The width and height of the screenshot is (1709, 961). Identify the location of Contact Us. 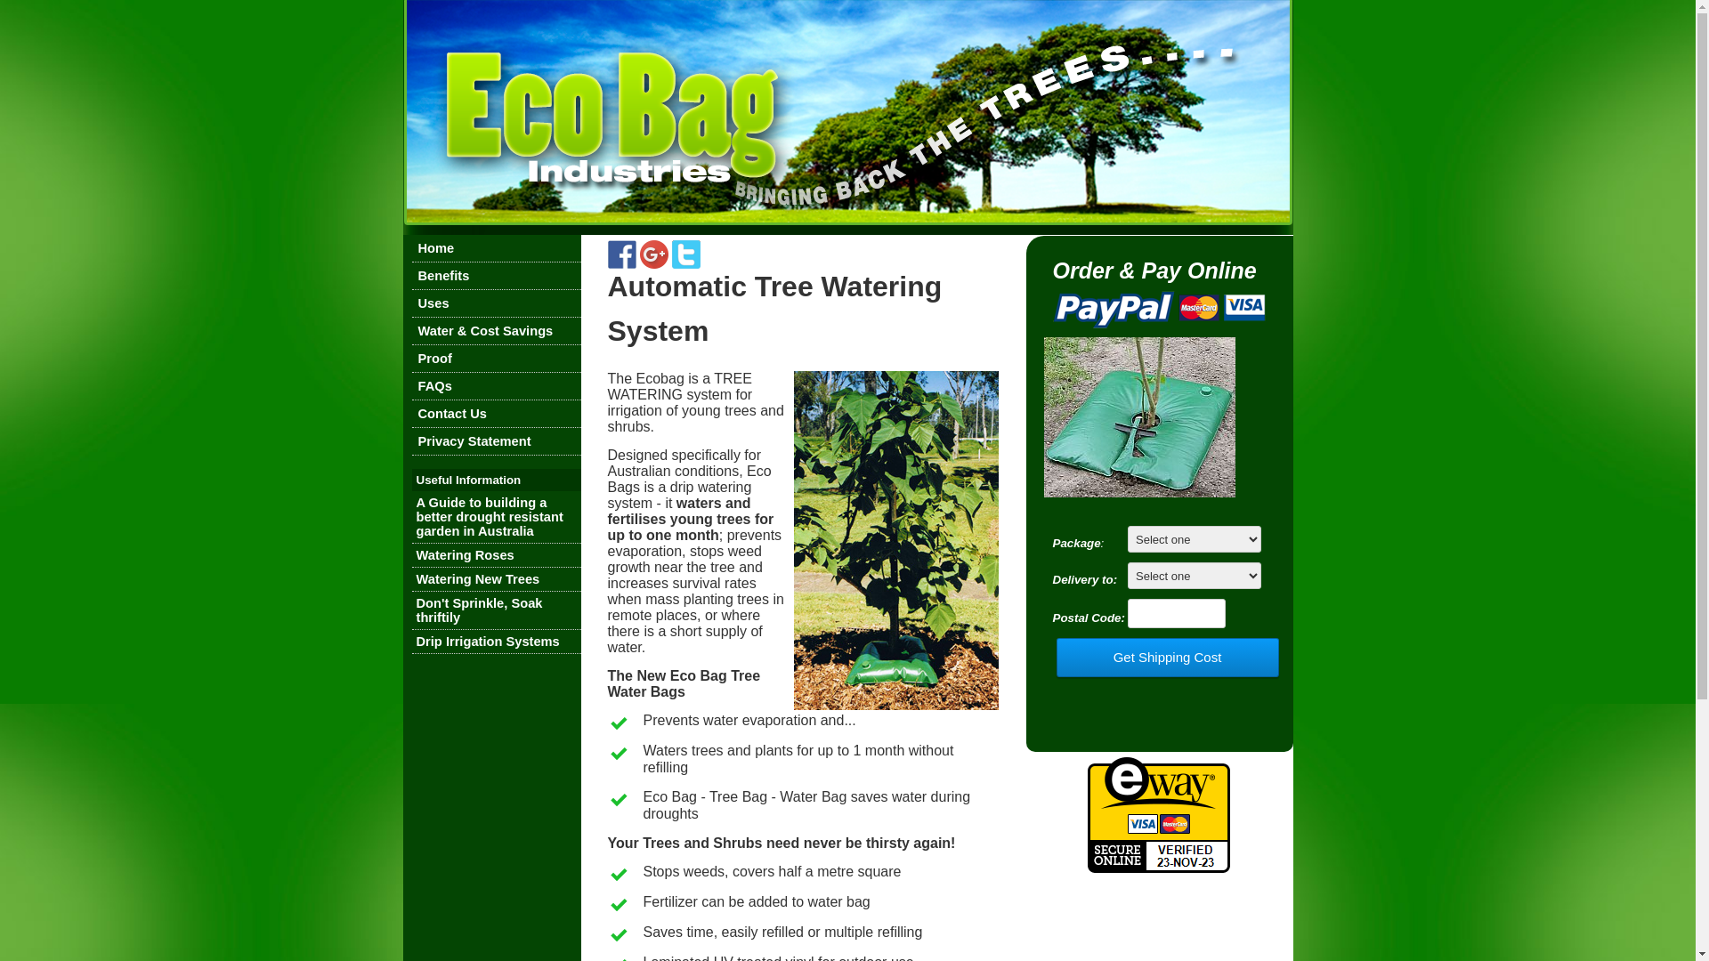
(452, 414).